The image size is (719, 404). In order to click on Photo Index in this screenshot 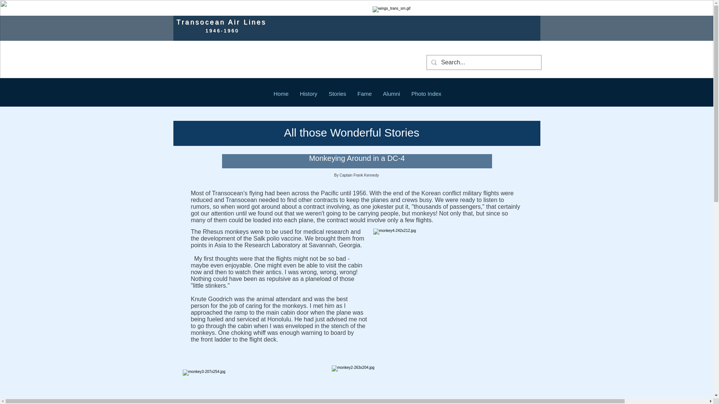, I will do `click(427, 94)`.